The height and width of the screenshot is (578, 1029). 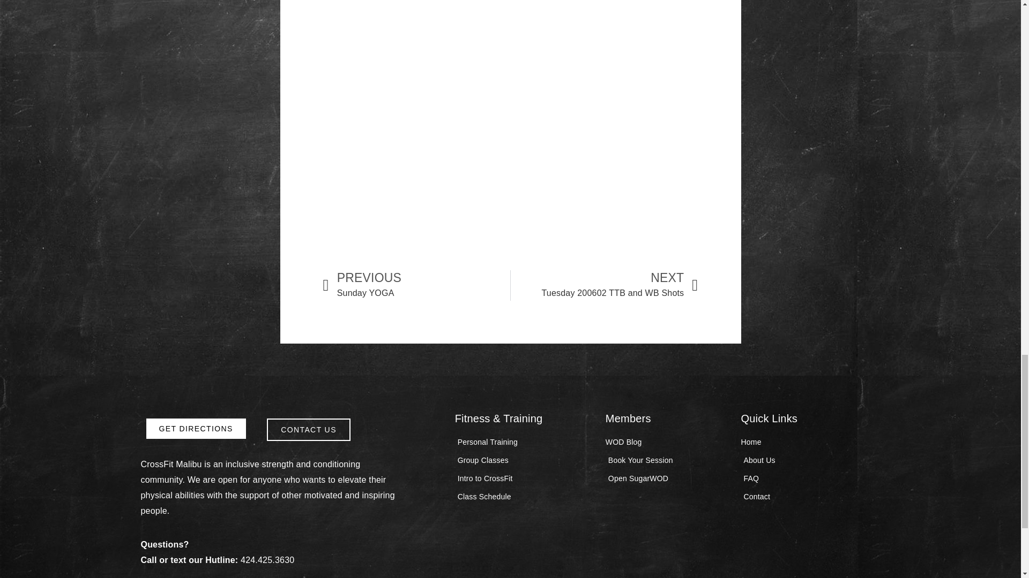 What do you see at coordinates (416, 286) in the screenshot?
I see `Book Your Session` at bounding box center [416, 286].